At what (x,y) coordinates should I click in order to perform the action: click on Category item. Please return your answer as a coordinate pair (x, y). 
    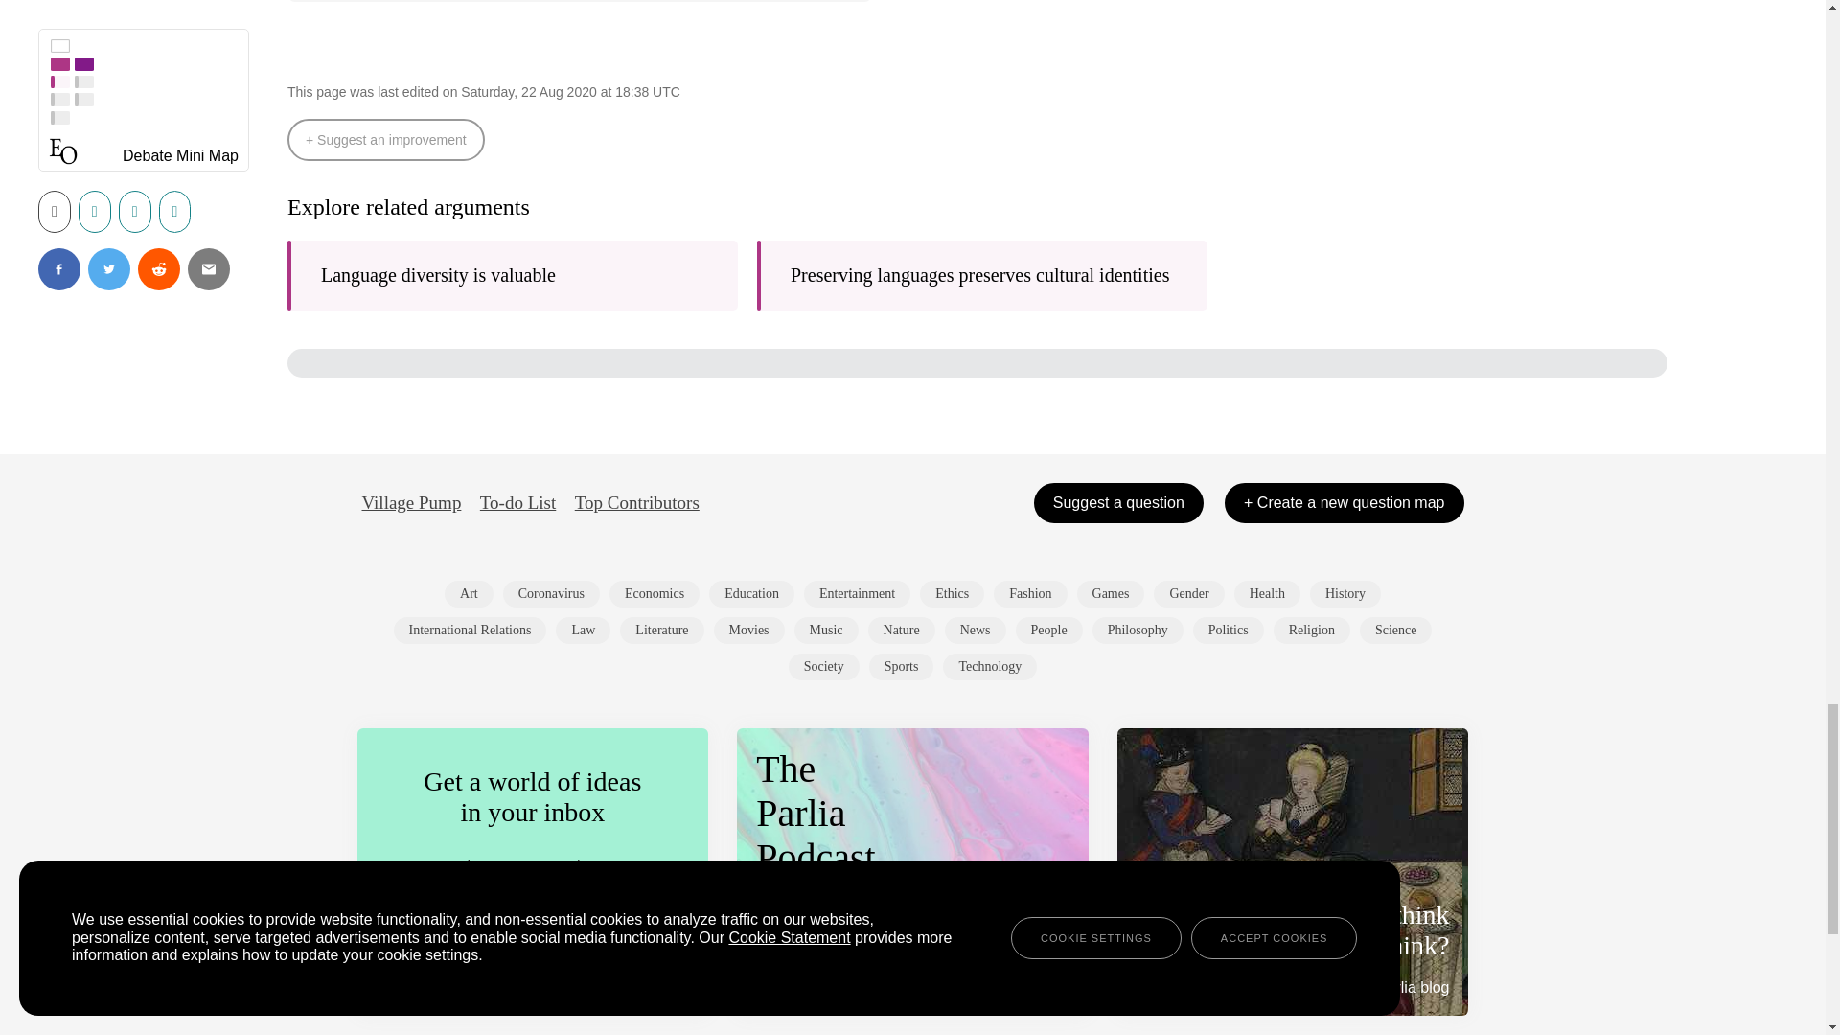
    Looking at the image, I should click on (1267, 593).